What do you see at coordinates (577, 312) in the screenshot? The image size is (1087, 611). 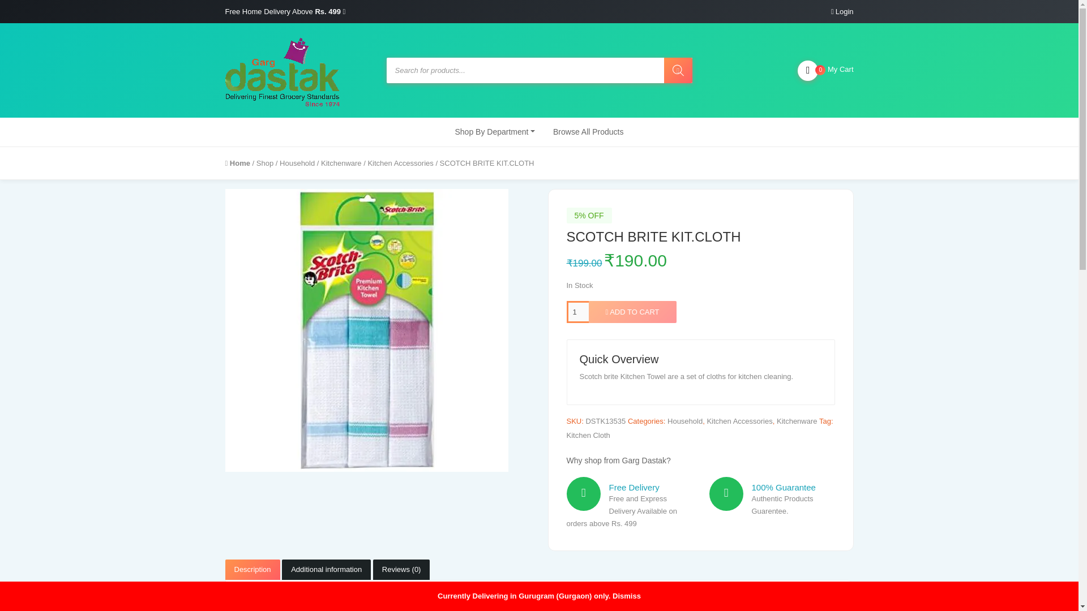 I see `Login` at bounding box center [577, 312].